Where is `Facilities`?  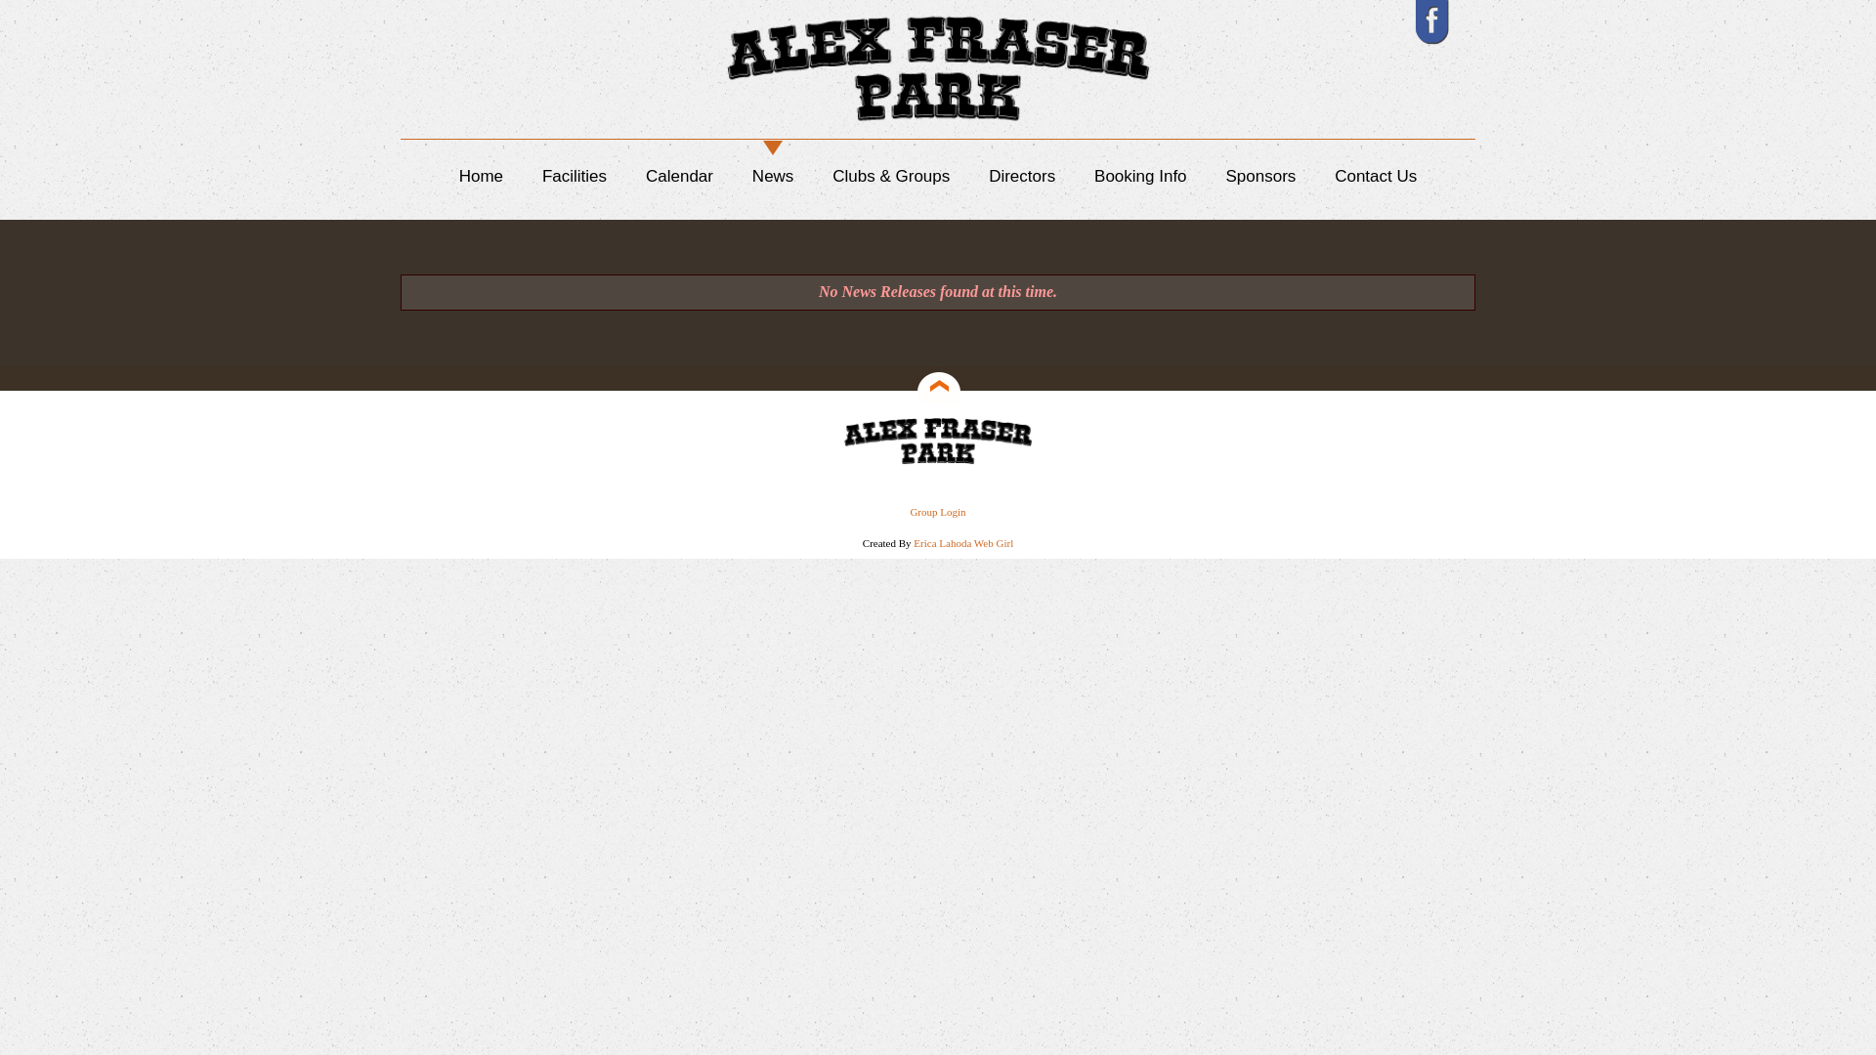
Facilities is located at coordinates (575, 176).